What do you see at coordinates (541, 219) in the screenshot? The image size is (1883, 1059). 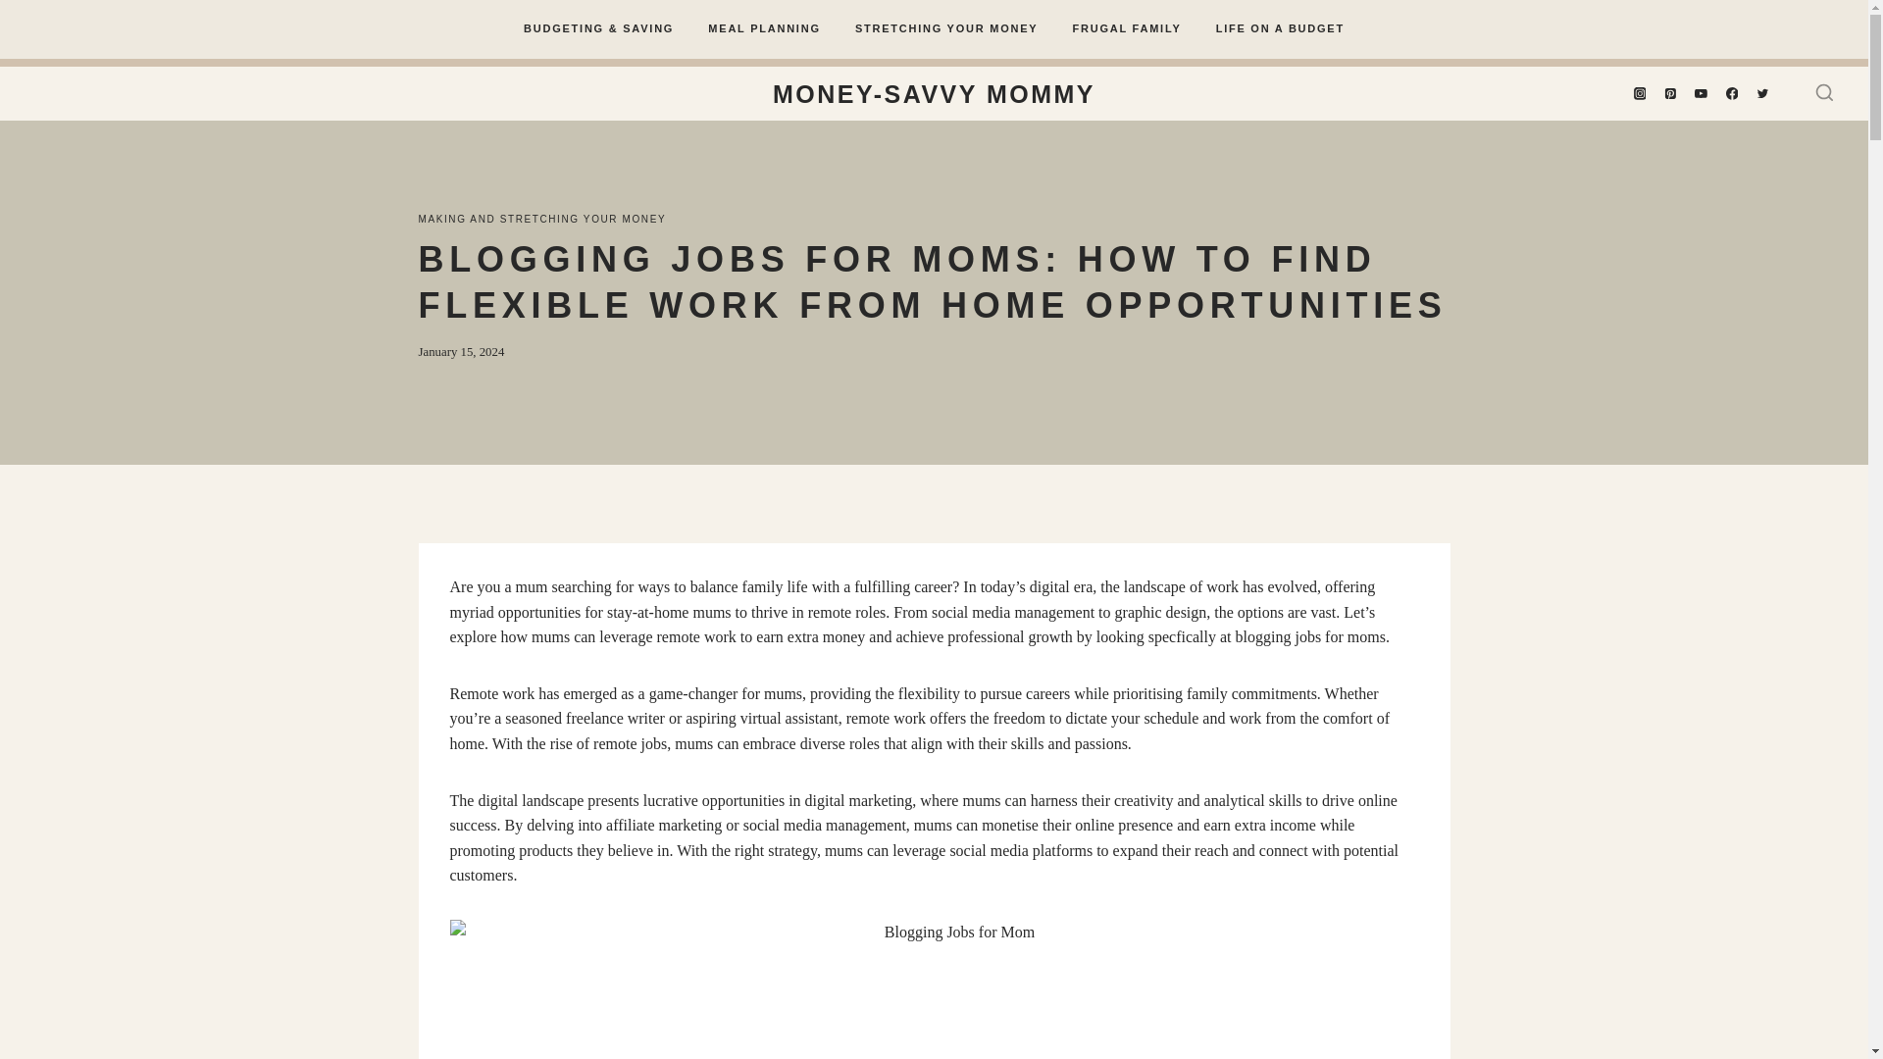 I see `MAKING AND STRETCHING YOUR MONEY` at bounding box center [541, 219].